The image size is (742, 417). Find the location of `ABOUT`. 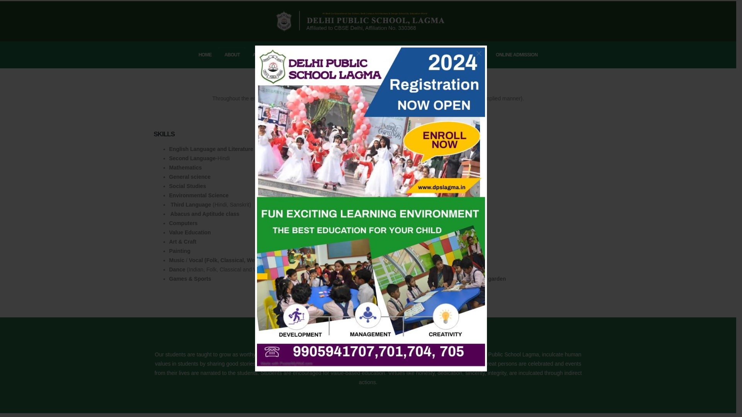

ABOUT is located at coordinates (232, 55).